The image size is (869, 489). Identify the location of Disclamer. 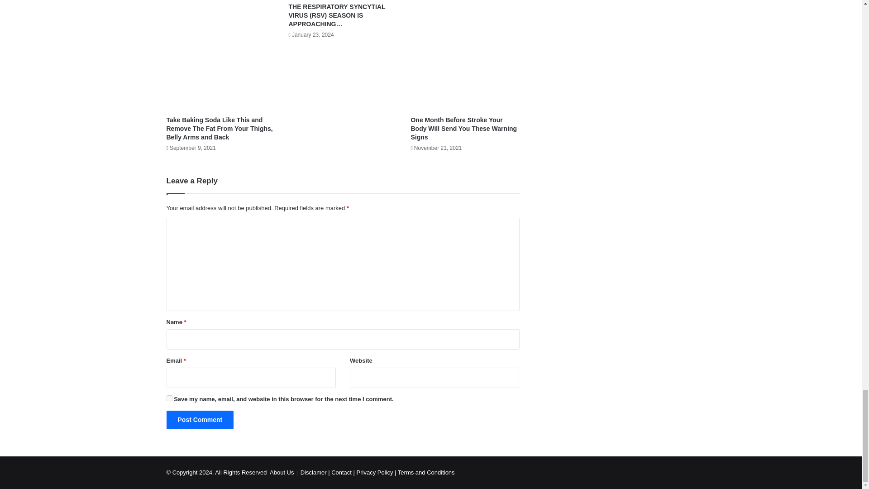
(313, 472).